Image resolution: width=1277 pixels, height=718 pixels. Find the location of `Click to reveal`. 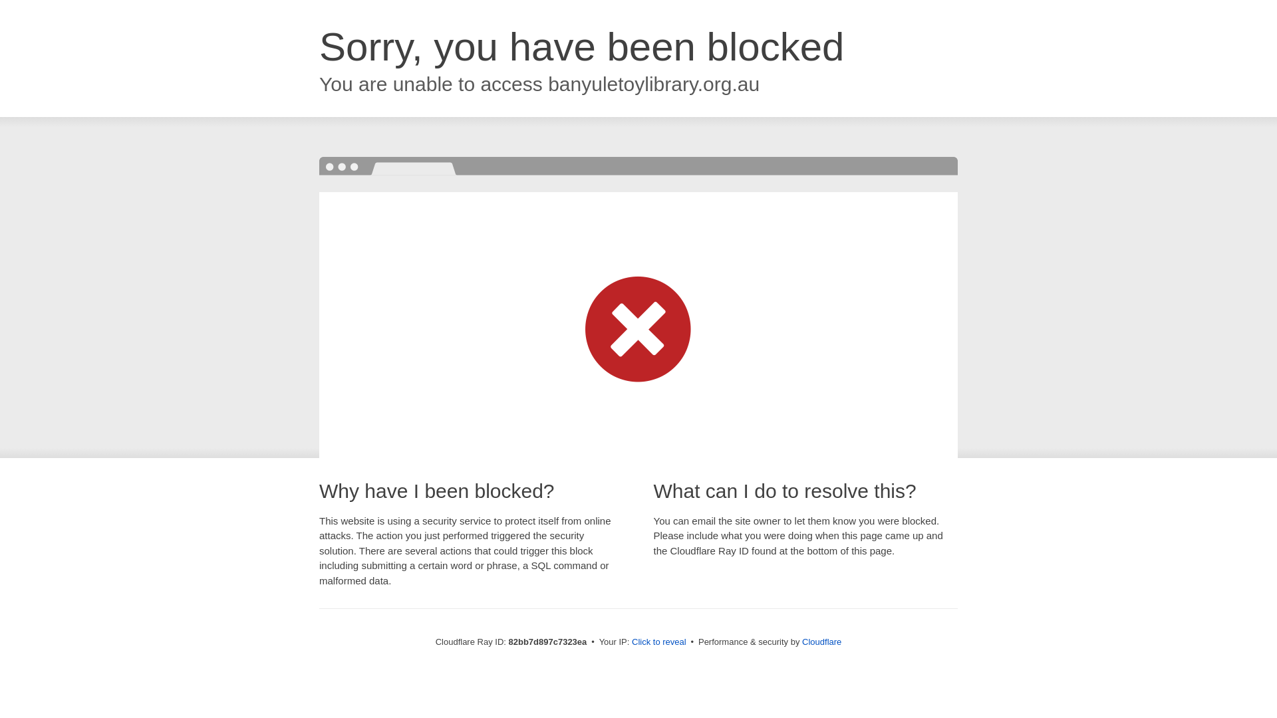

Click to reveal is located at coordinates (659, 642).